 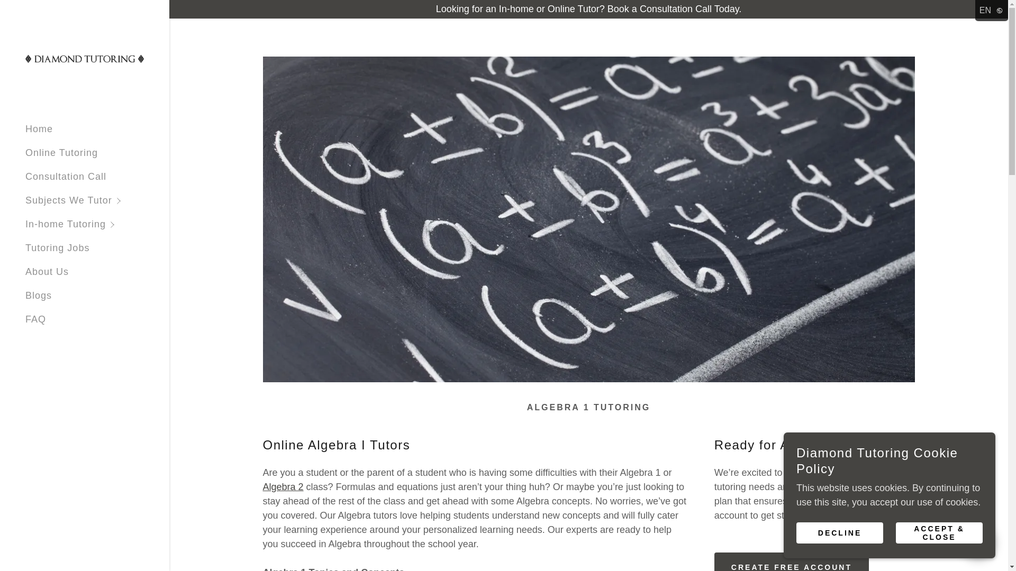 I want to click on In-home Tutoring, so click(x=97, y=224).